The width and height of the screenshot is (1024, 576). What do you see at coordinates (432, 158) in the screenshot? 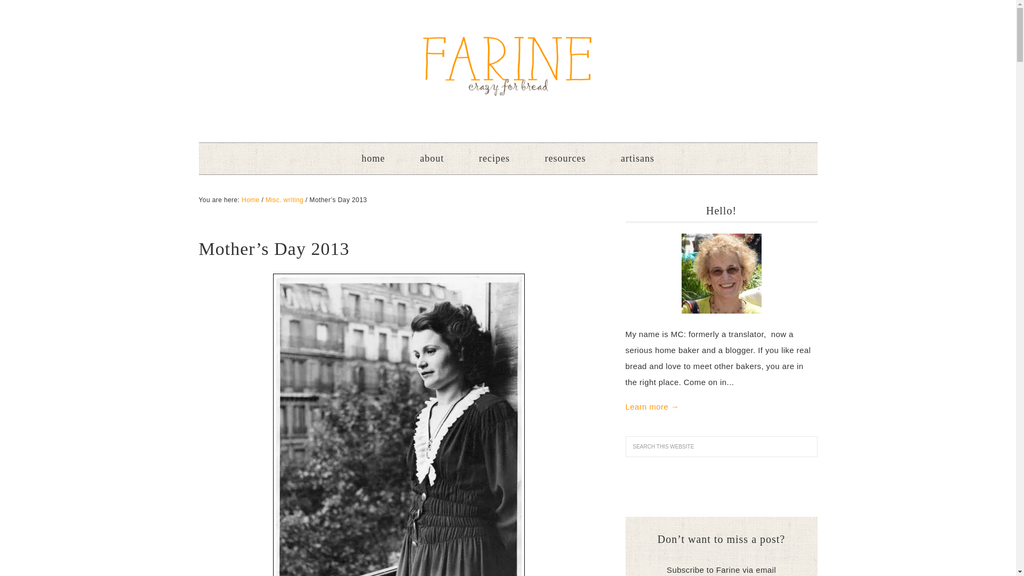
I see `about` at bounding box center [432, 158].